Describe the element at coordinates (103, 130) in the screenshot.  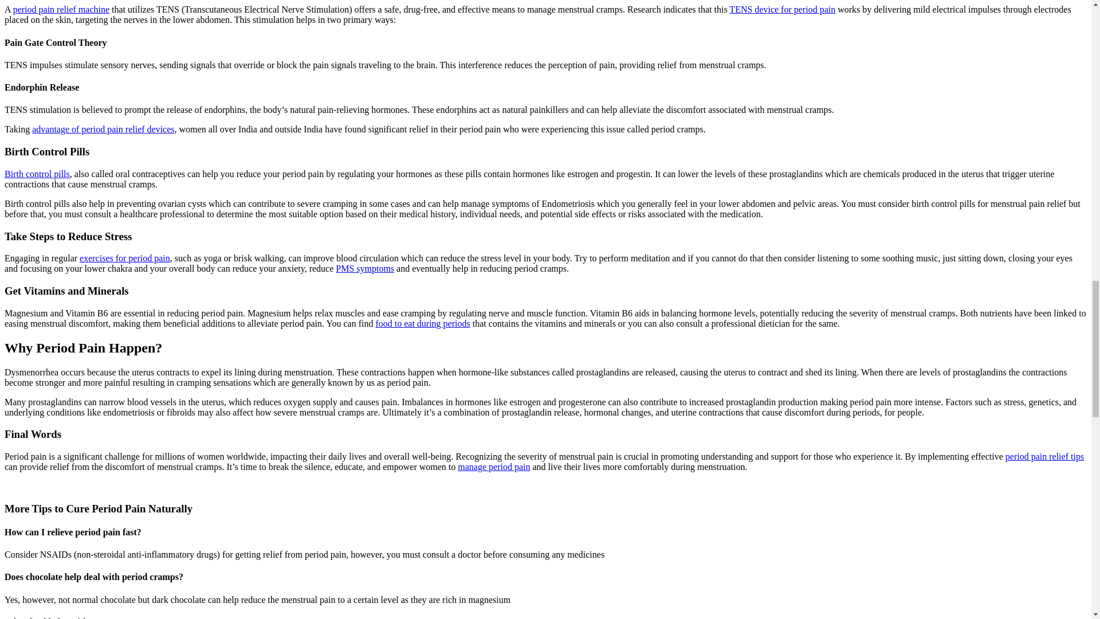
I see `advantage of period pain relief devices` at that location.